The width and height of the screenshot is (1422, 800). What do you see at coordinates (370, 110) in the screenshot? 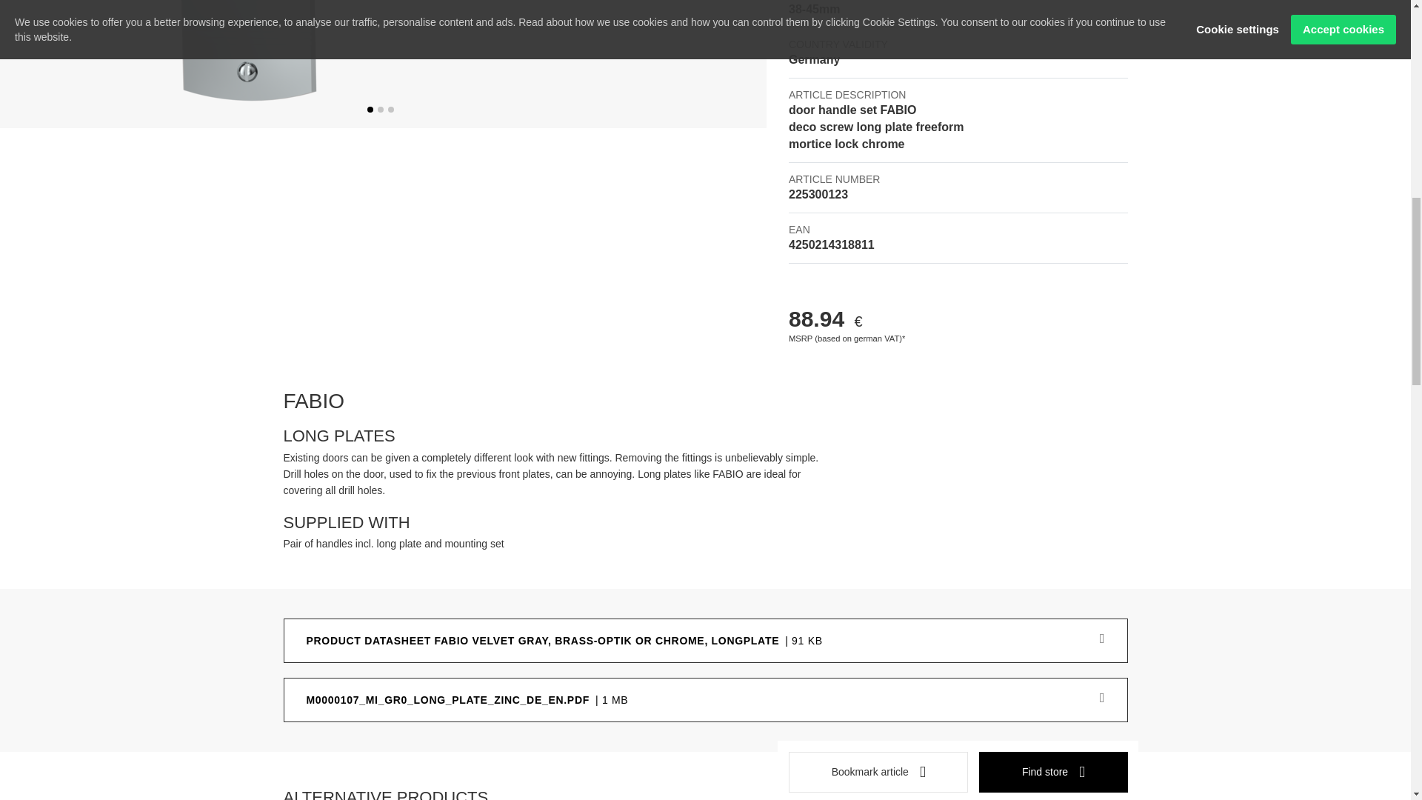
I see `1` at bounding box center [370, 110].